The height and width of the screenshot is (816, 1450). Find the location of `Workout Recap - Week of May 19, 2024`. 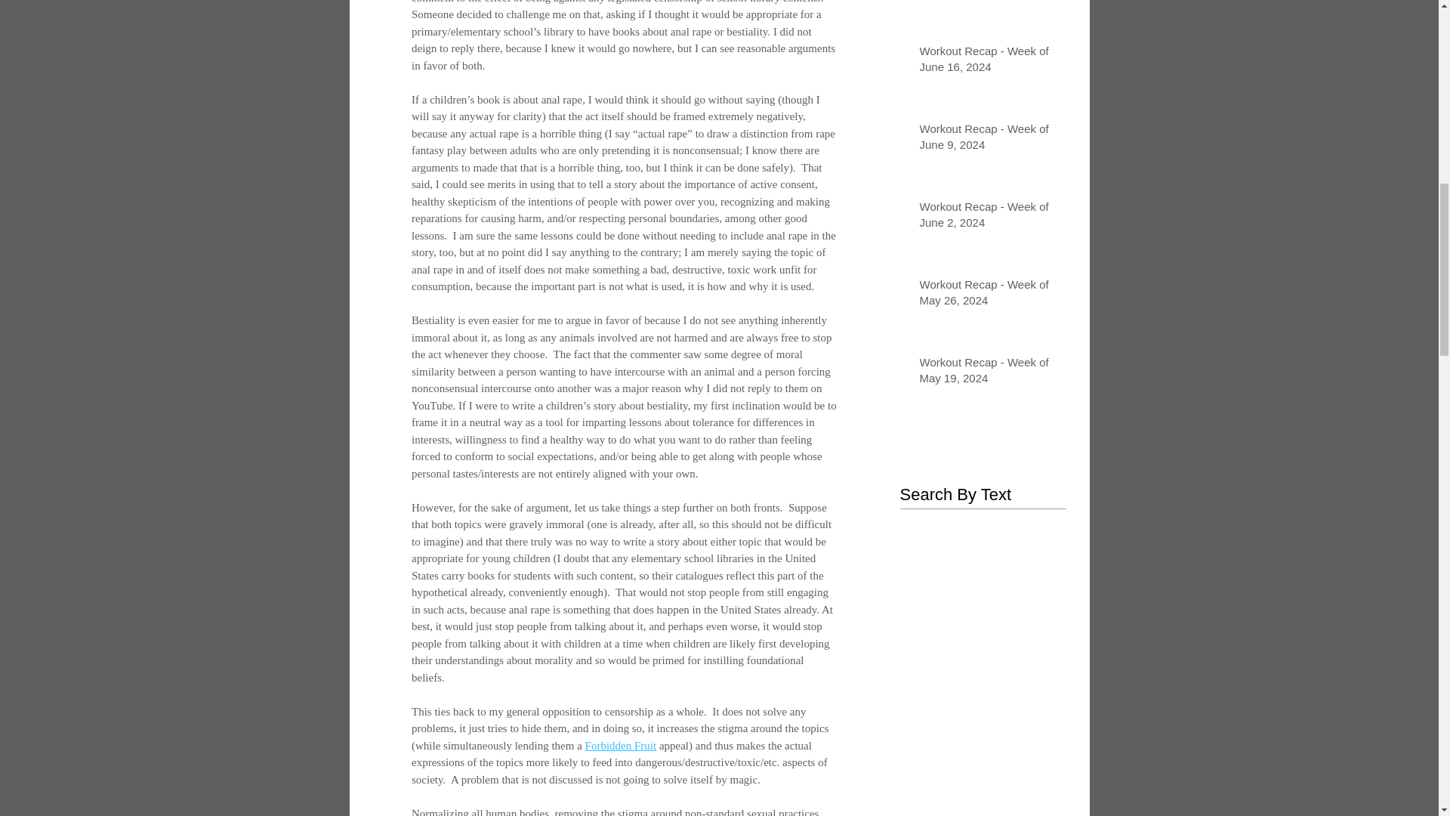

Workout Recap - Week of May 19, 2024 is located at coordinates (988, 373).